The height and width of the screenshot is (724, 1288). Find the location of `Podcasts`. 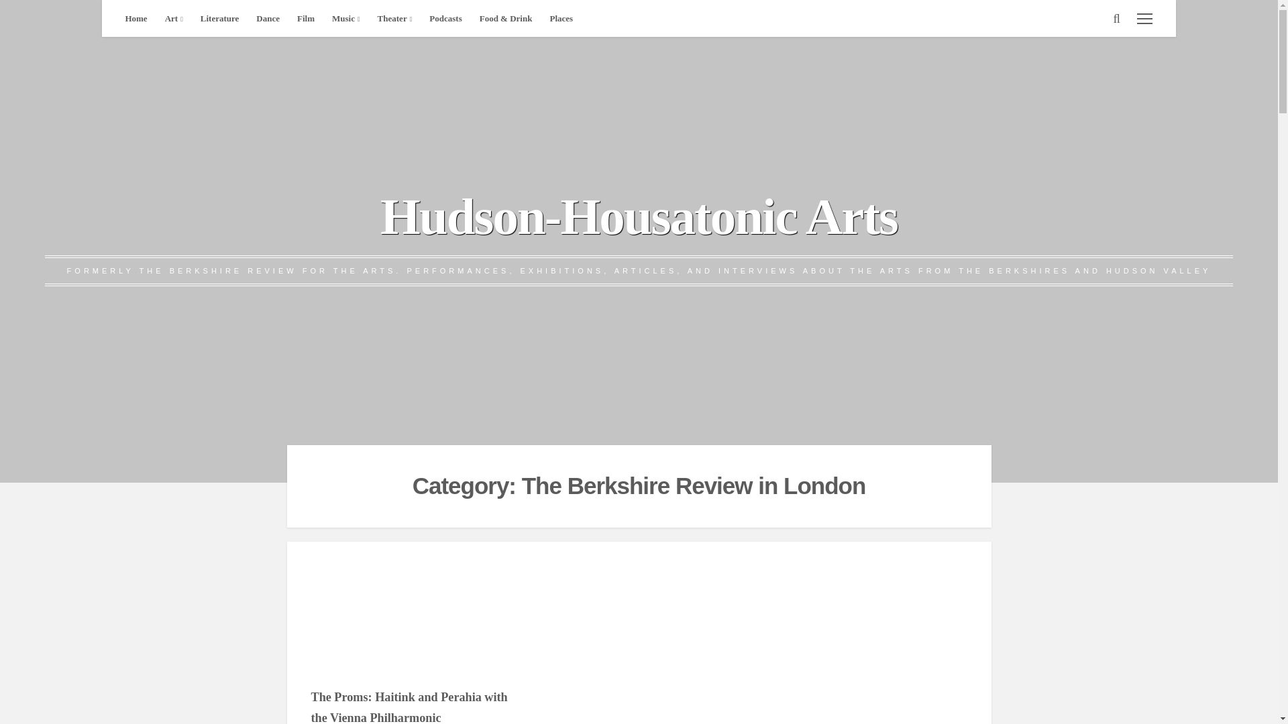

Podcasts is located at coordinates (445, 19).